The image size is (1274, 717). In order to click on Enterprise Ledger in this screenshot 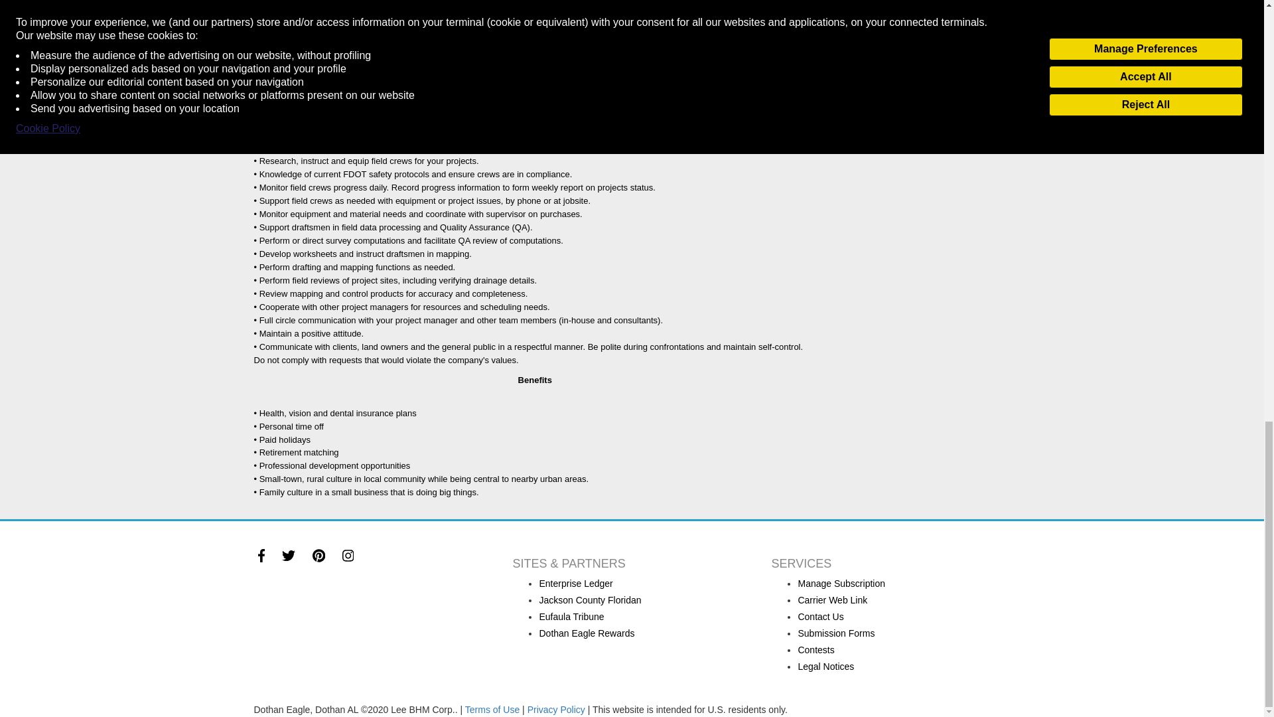, I will do `click(576, 583)`.